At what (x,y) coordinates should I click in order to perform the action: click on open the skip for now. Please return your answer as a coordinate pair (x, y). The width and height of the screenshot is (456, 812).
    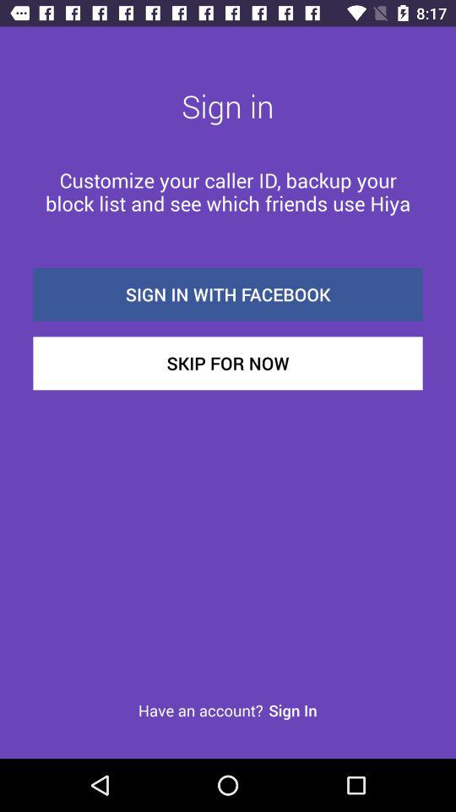
    Looking at the image, I should click on (228, 364).